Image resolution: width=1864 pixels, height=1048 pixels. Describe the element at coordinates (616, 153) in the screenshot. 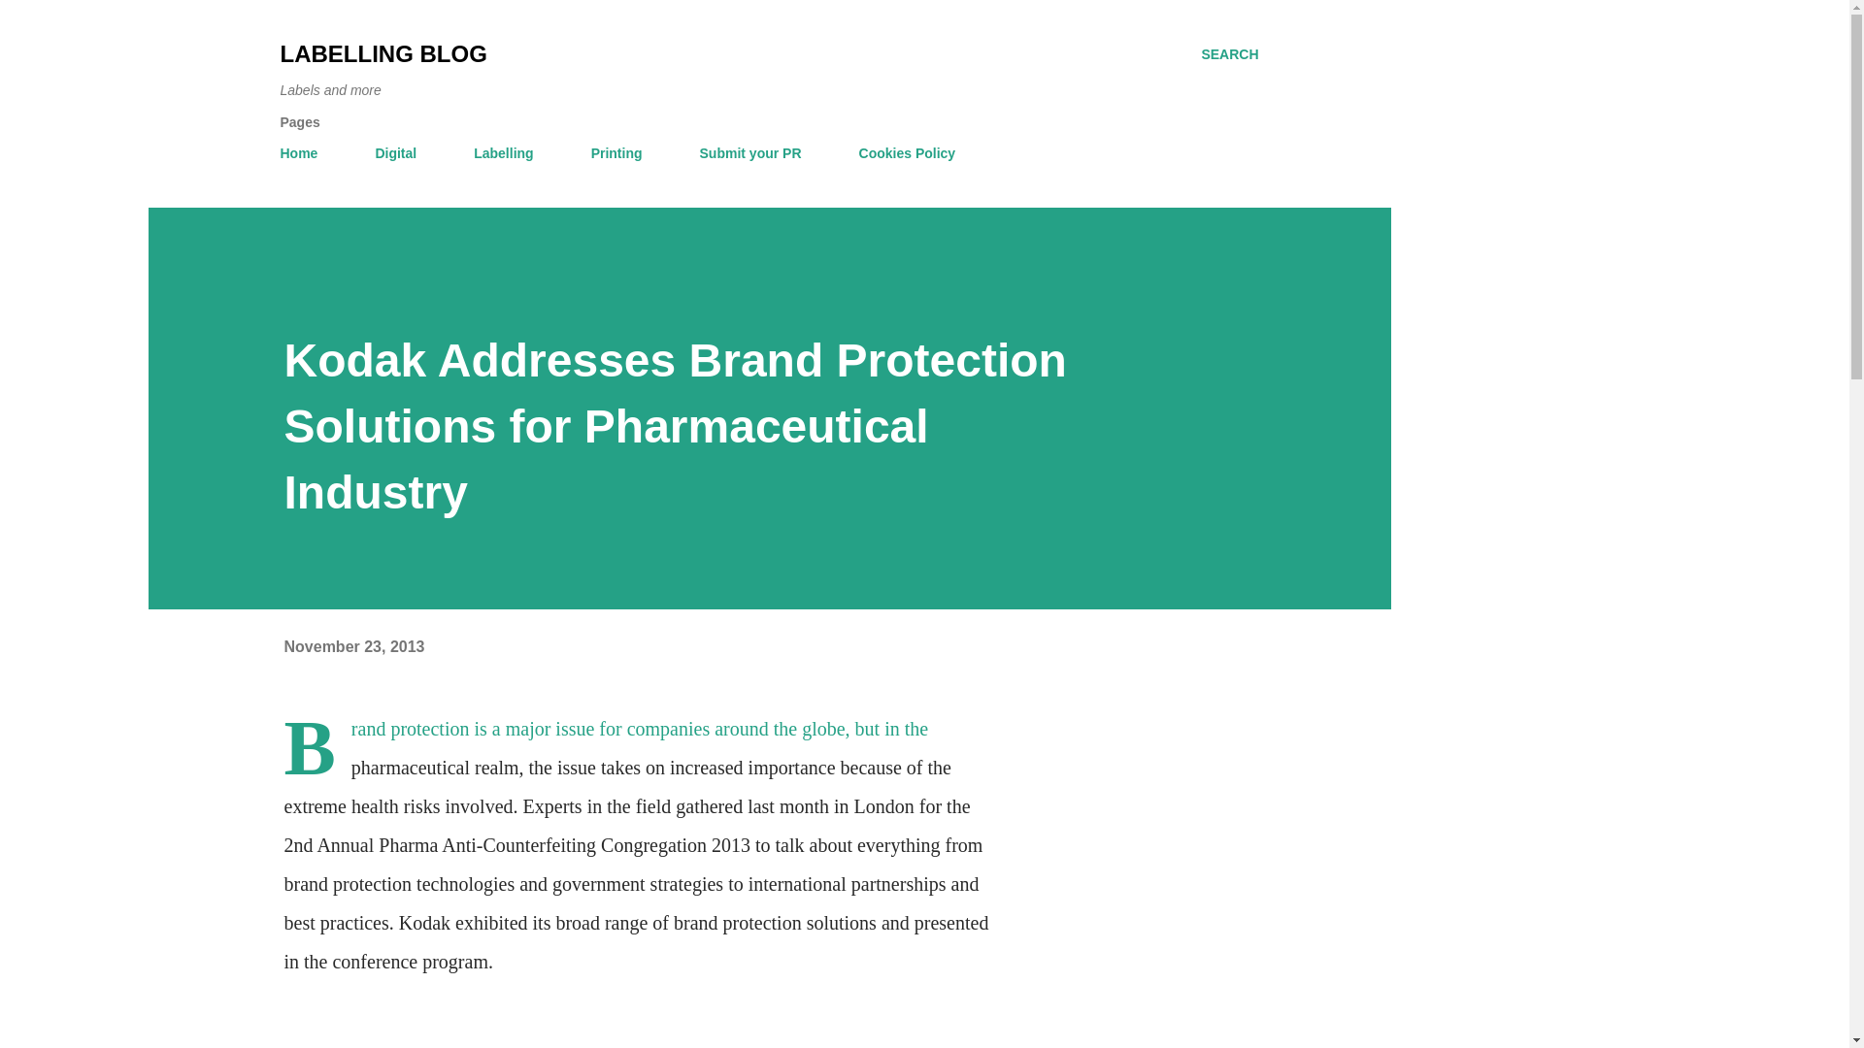

I see `Printing` at that location.